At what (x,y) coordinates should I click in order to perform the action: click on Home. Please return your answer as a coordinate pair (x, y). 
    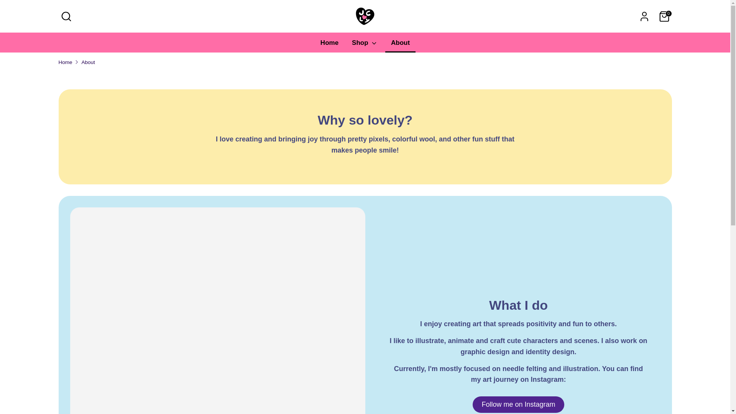
    Looking at the image, I should click on (330, 45).